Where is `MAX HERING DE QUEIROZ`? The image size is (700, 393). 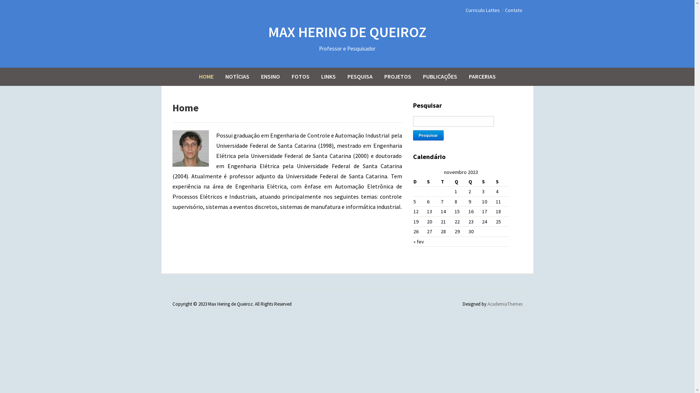 MAX HERING DE QUEIROZ is located at coordinates (347, 32).